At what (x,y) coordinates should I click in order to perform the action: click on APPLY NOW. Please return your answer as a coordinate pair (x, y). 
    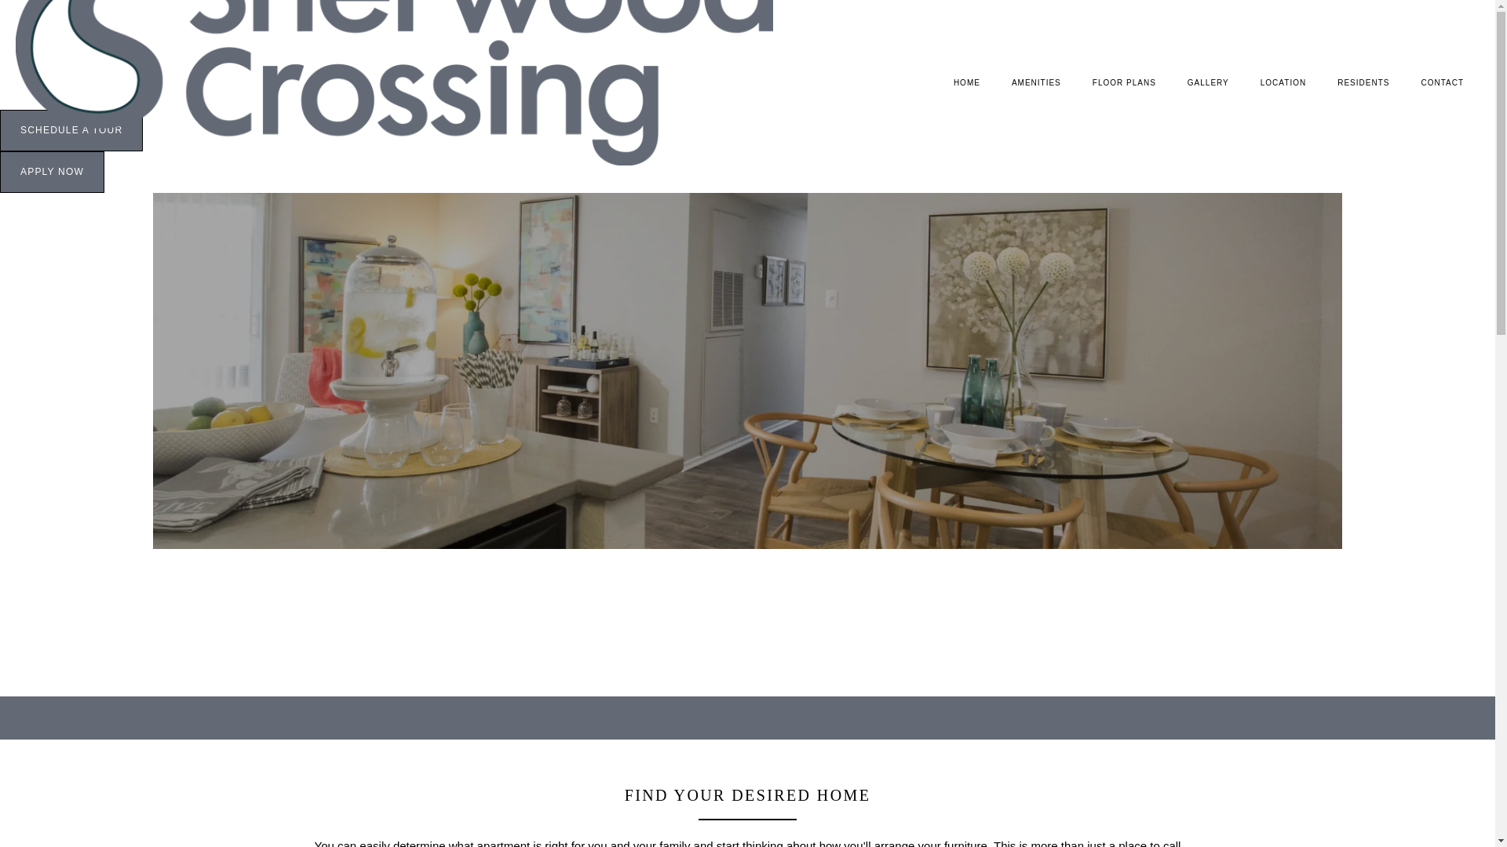
    Looking at the image, I should click on (52, 173).